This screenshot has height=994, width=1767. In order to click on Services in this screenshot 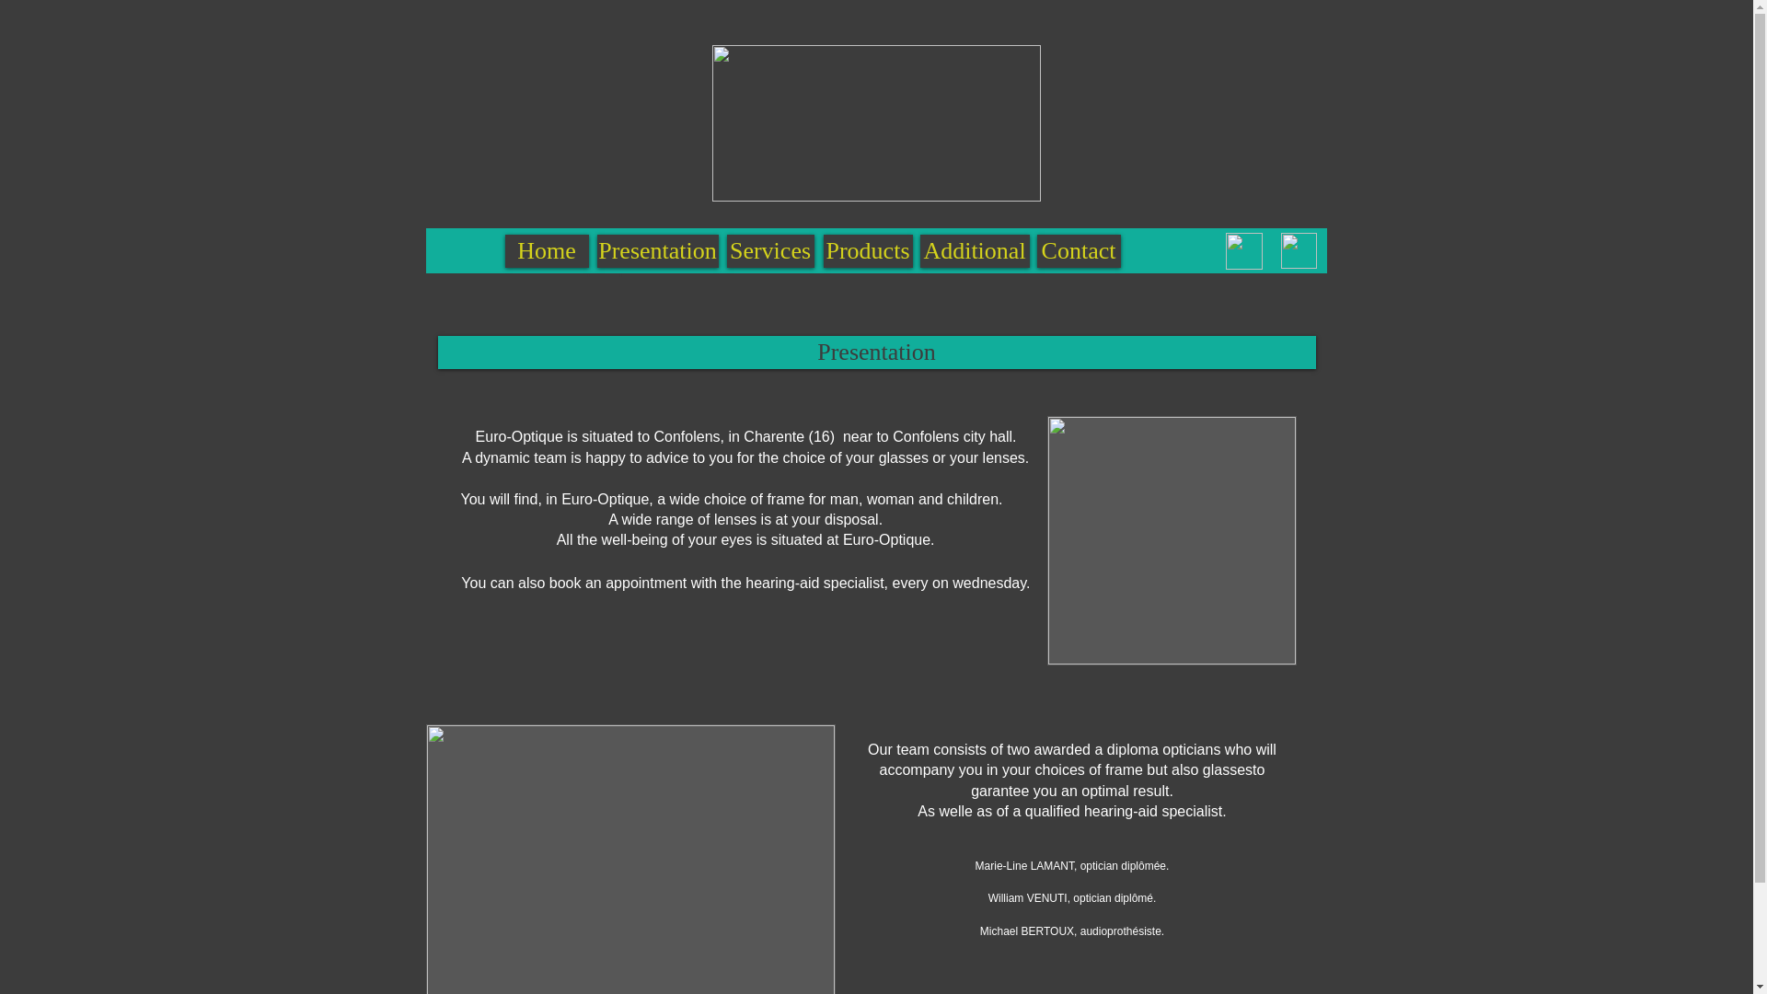, I will do `click(770, 250)`.